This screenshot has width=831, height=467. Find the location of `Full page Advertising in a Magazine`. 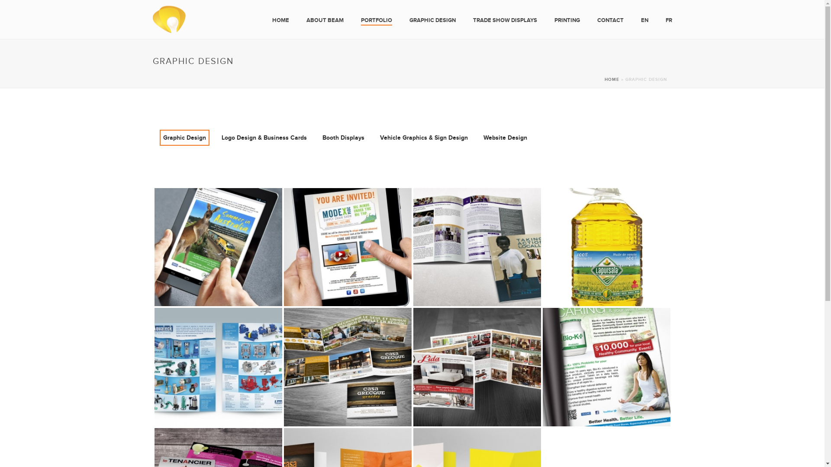

Full page Advertising in a Magazine is located at coordinates (607, 367).